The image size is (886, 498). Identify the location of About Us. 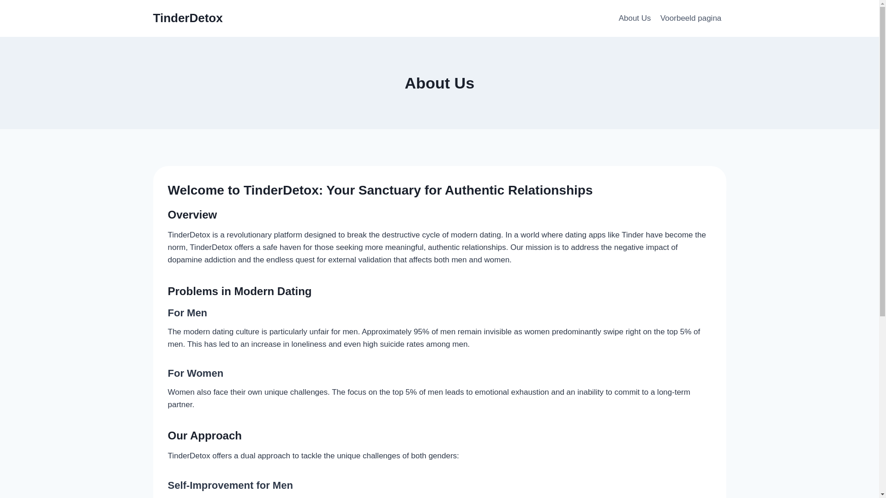
(635, 18).